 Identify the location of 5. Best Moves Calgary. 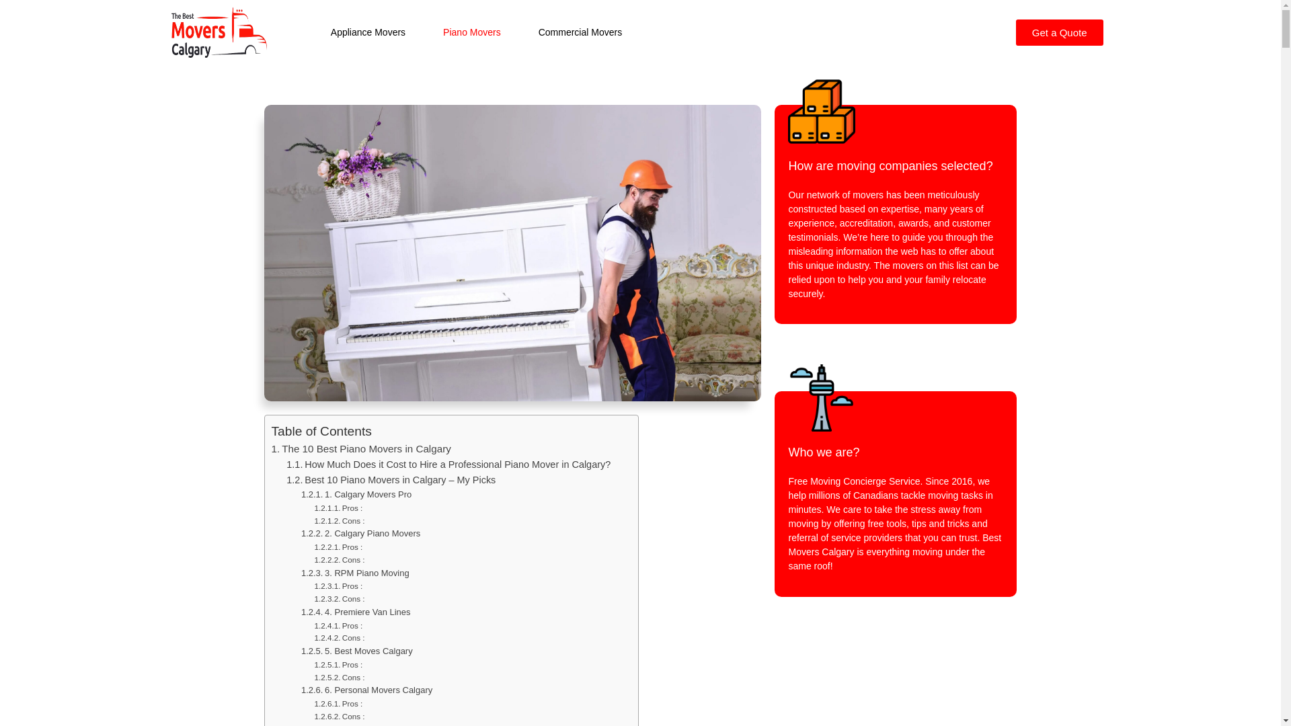
(357, 651).